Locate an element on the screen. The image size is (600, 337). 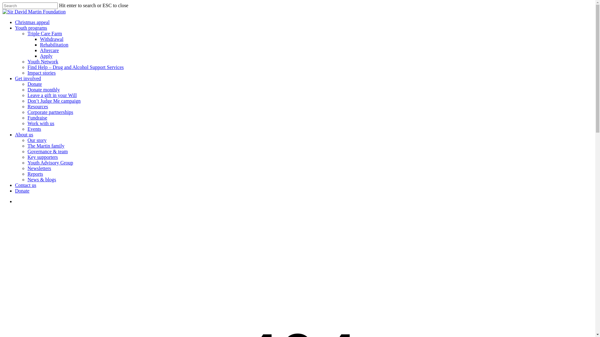
The Martin family is located at coordinates (46, 146).